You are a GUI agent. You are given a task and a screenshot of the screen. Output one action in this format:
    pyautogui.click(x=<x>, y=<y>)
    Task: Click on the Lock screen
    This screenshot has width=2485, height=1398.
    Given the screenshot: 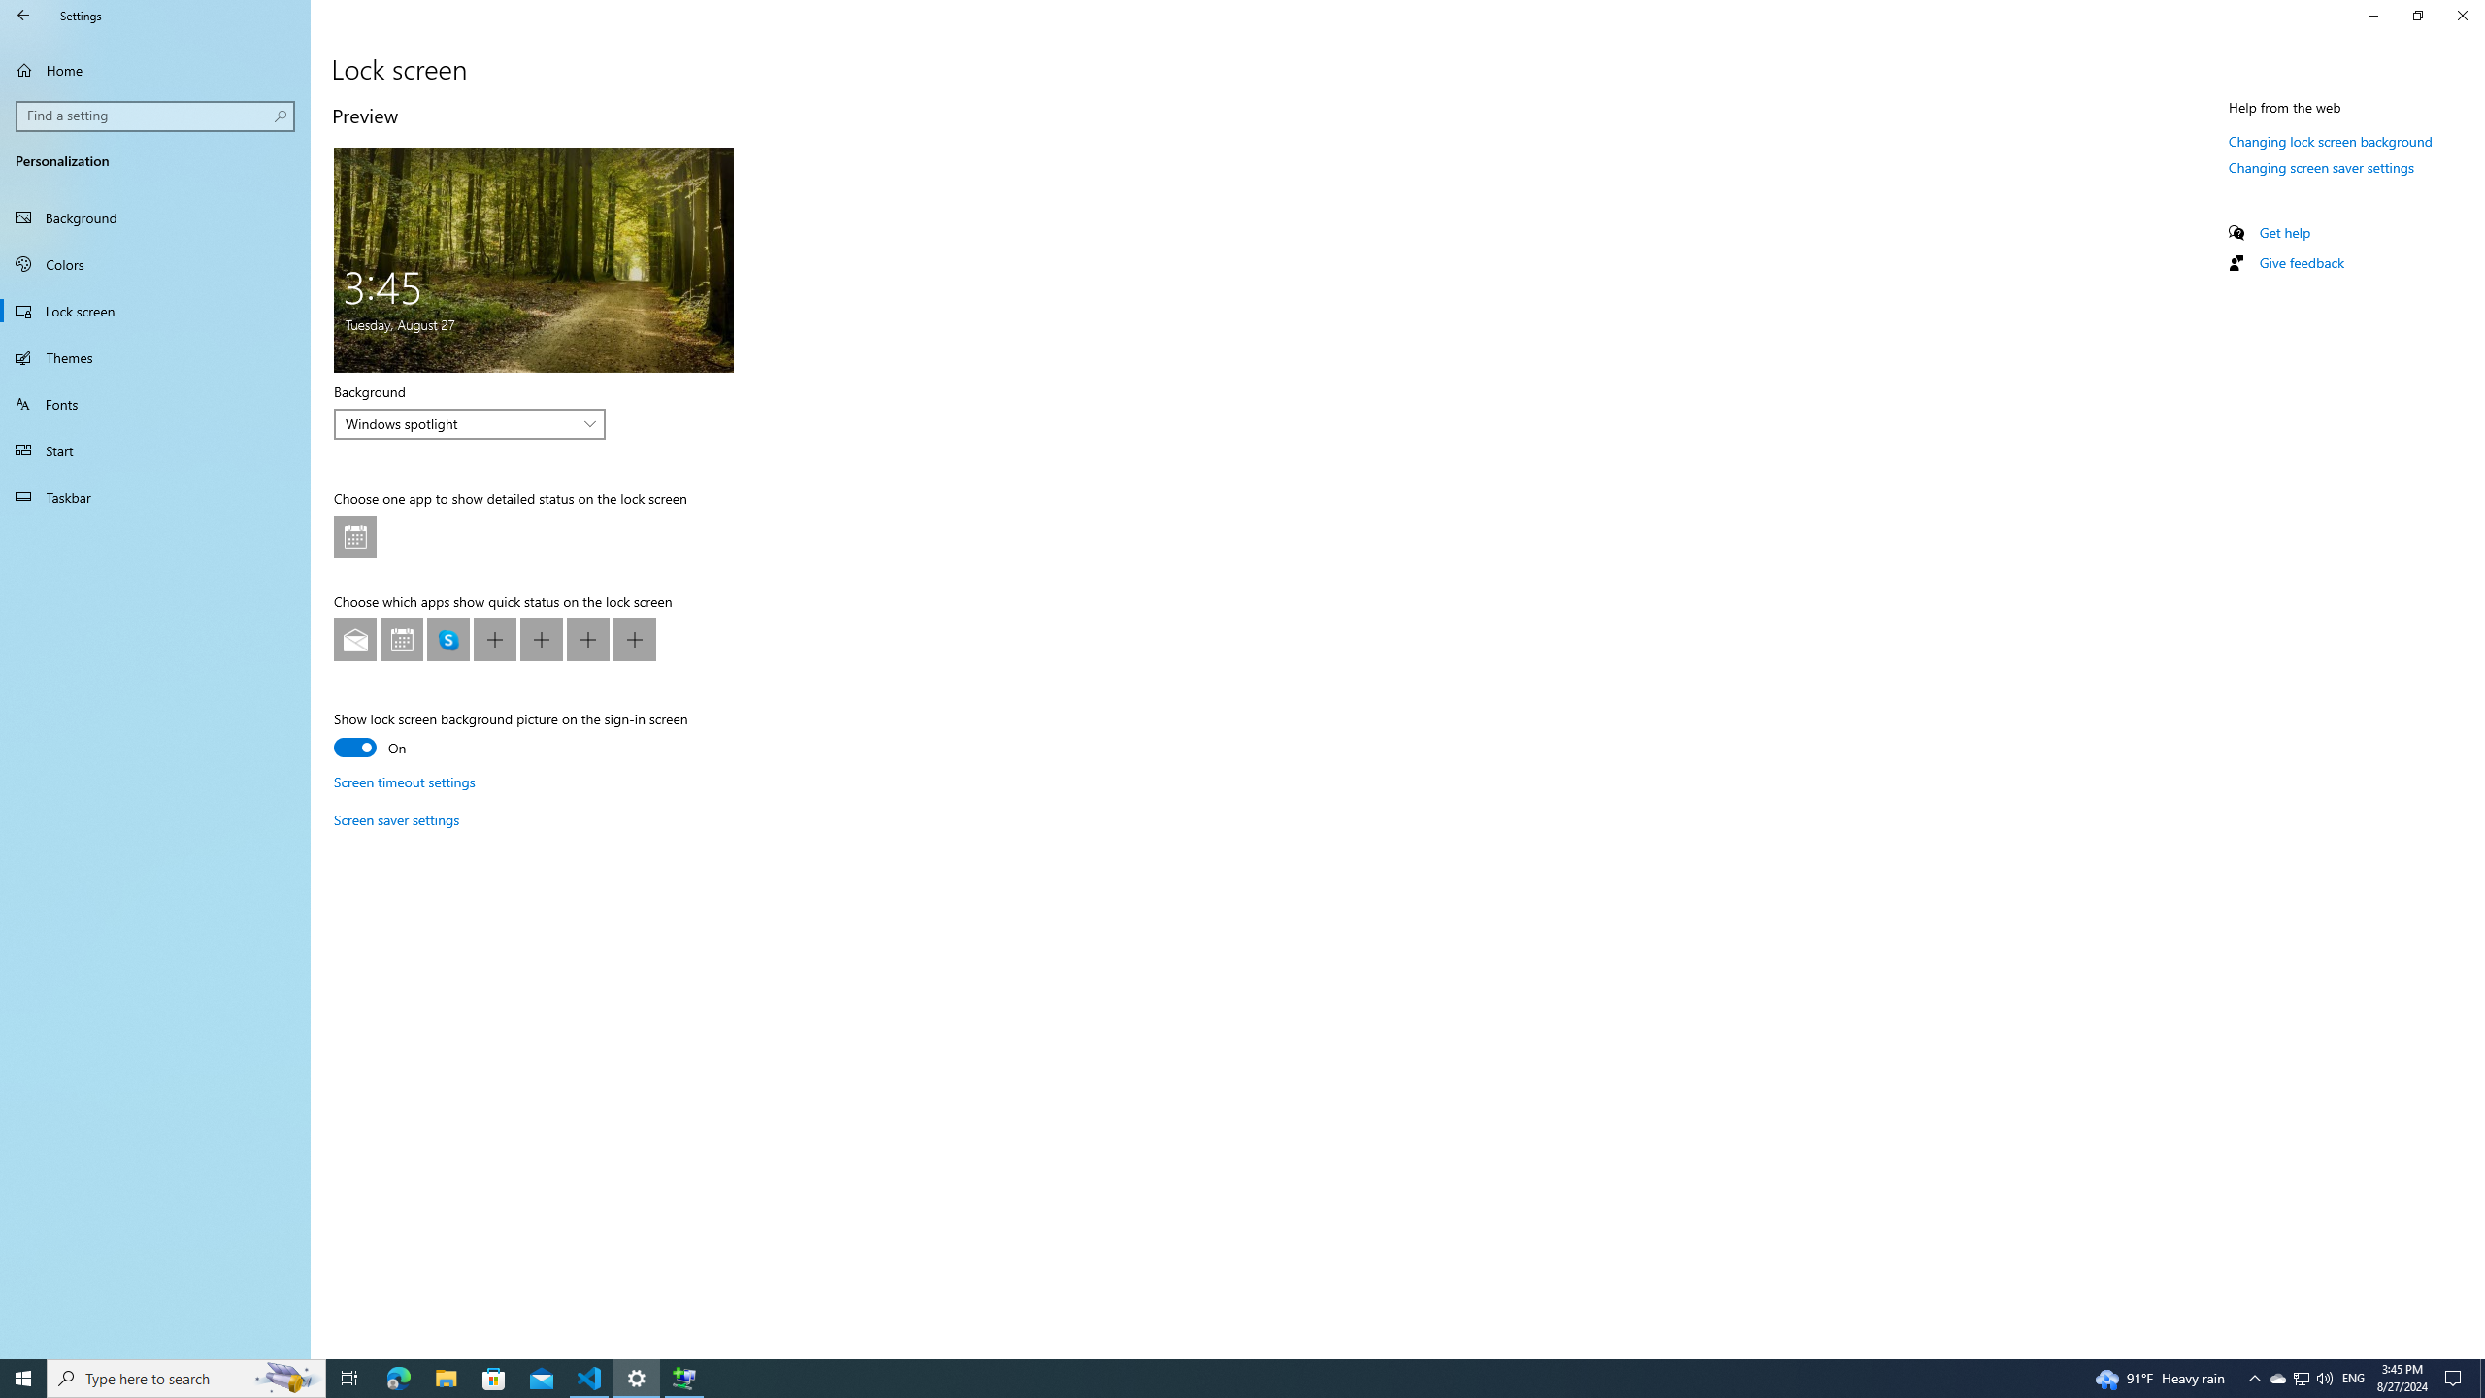 What is the action you would take?
    pyautogui.click(x=155, y=311)
    